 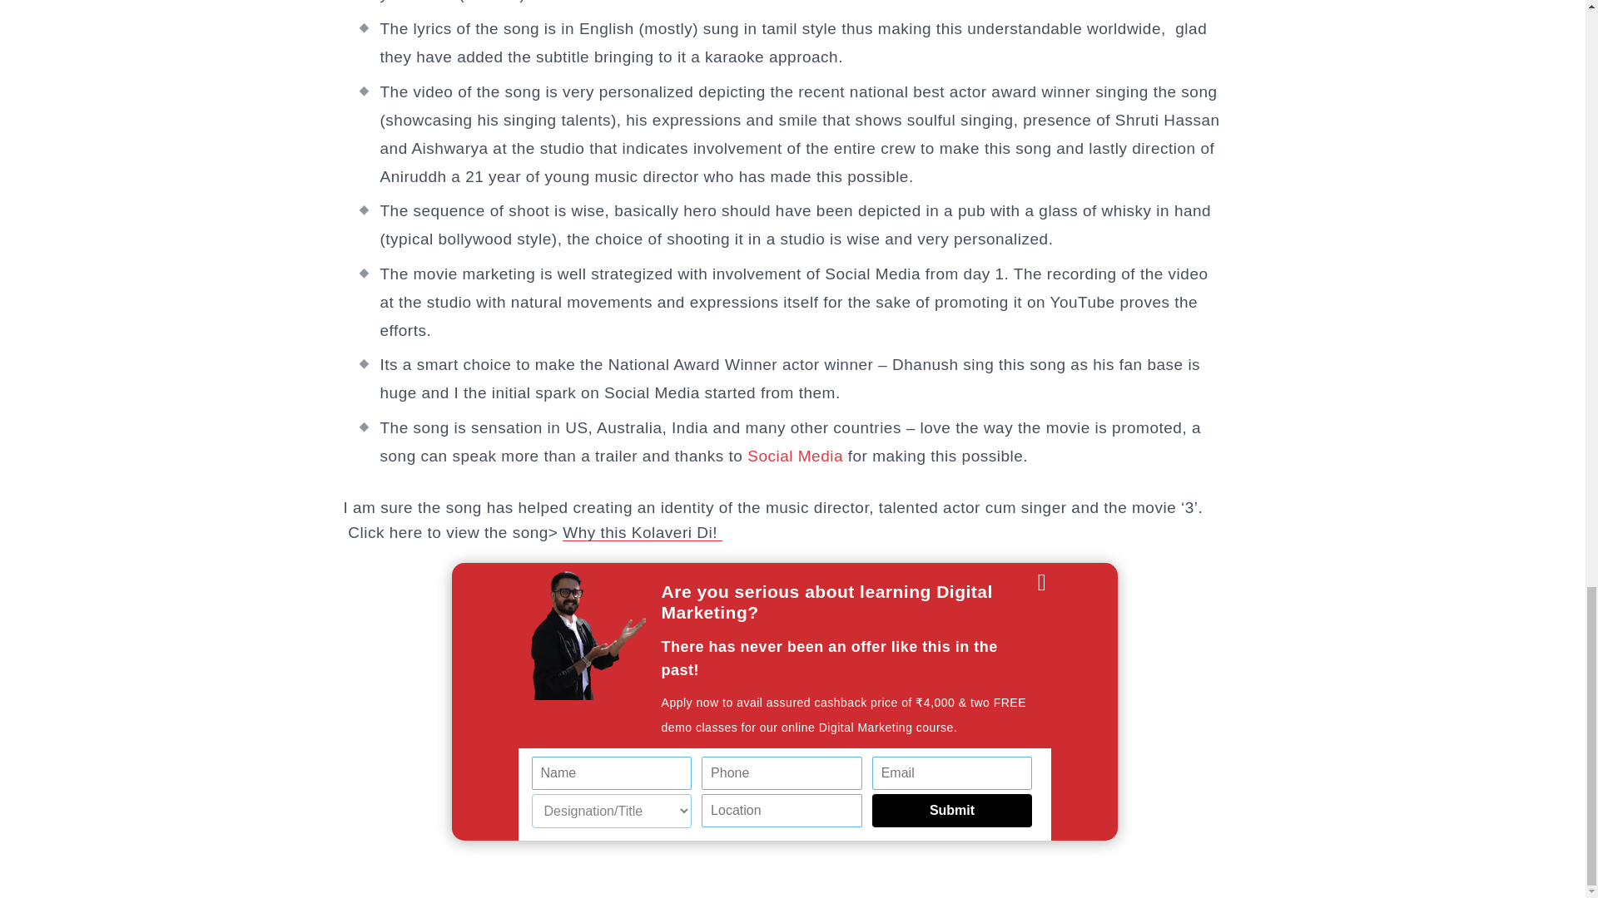 I want to click on Social Media, so click(x=796, y=456).